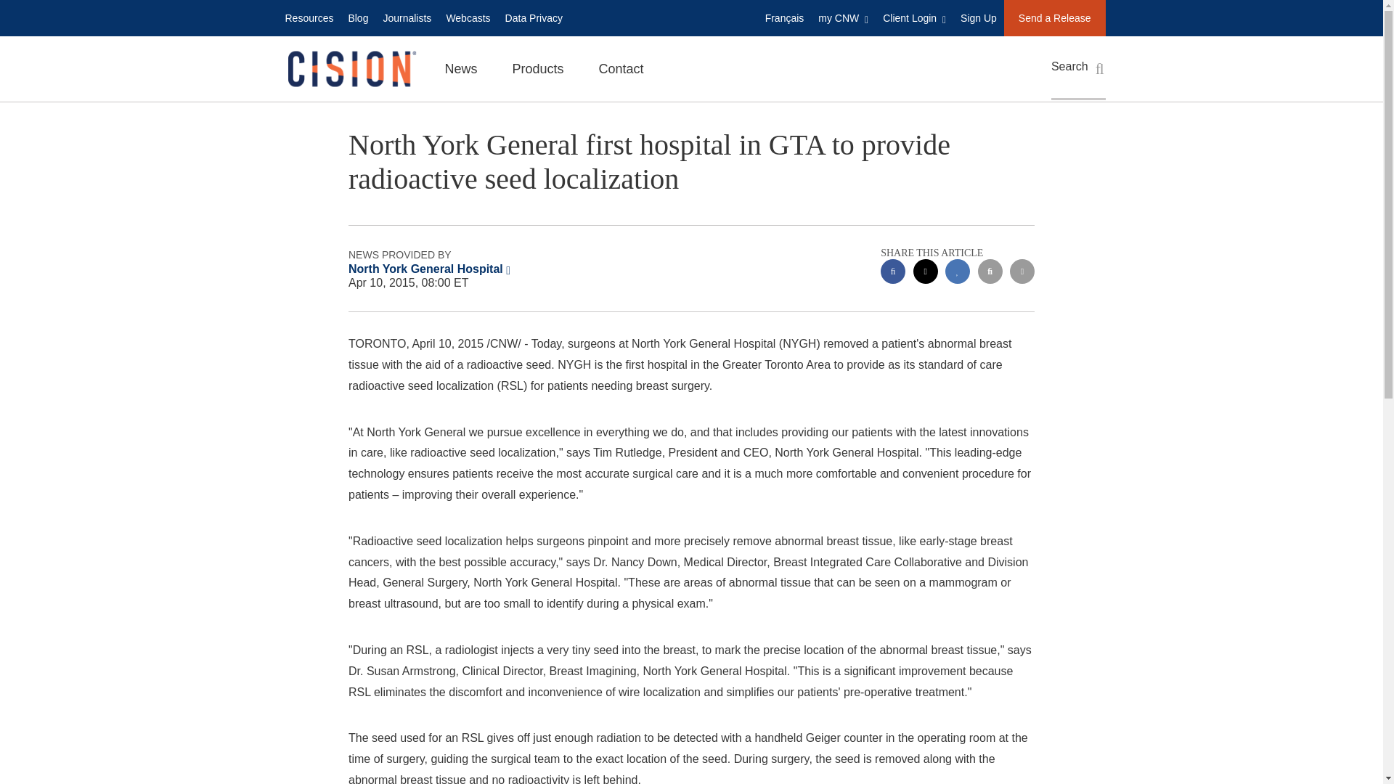 The width and height of the screenshot is (1394, 784). I want to click on Send a Release, so click(1054, 17).